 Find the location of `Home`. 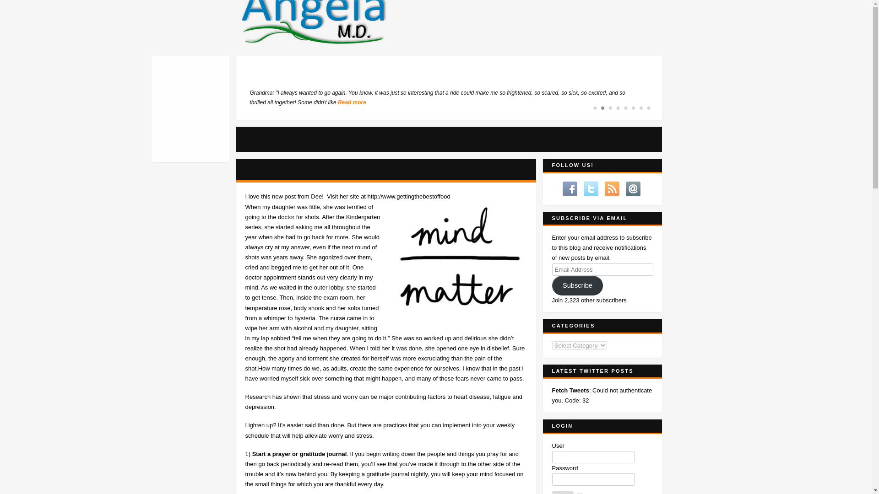

Home is located at coordinates (212, 66).